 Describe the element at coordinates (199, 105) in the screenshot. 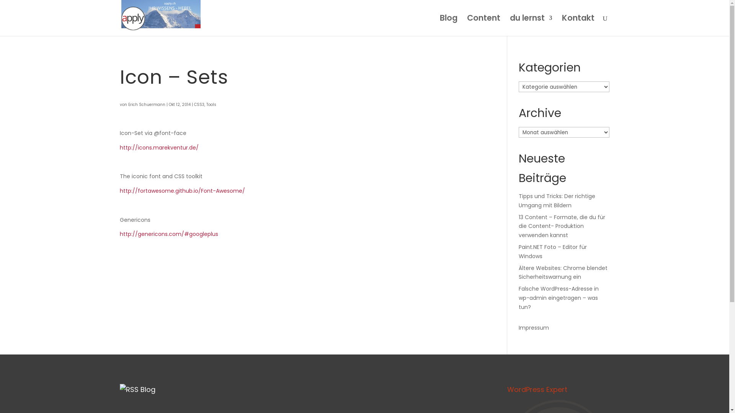

I see `CSS3` at that location.